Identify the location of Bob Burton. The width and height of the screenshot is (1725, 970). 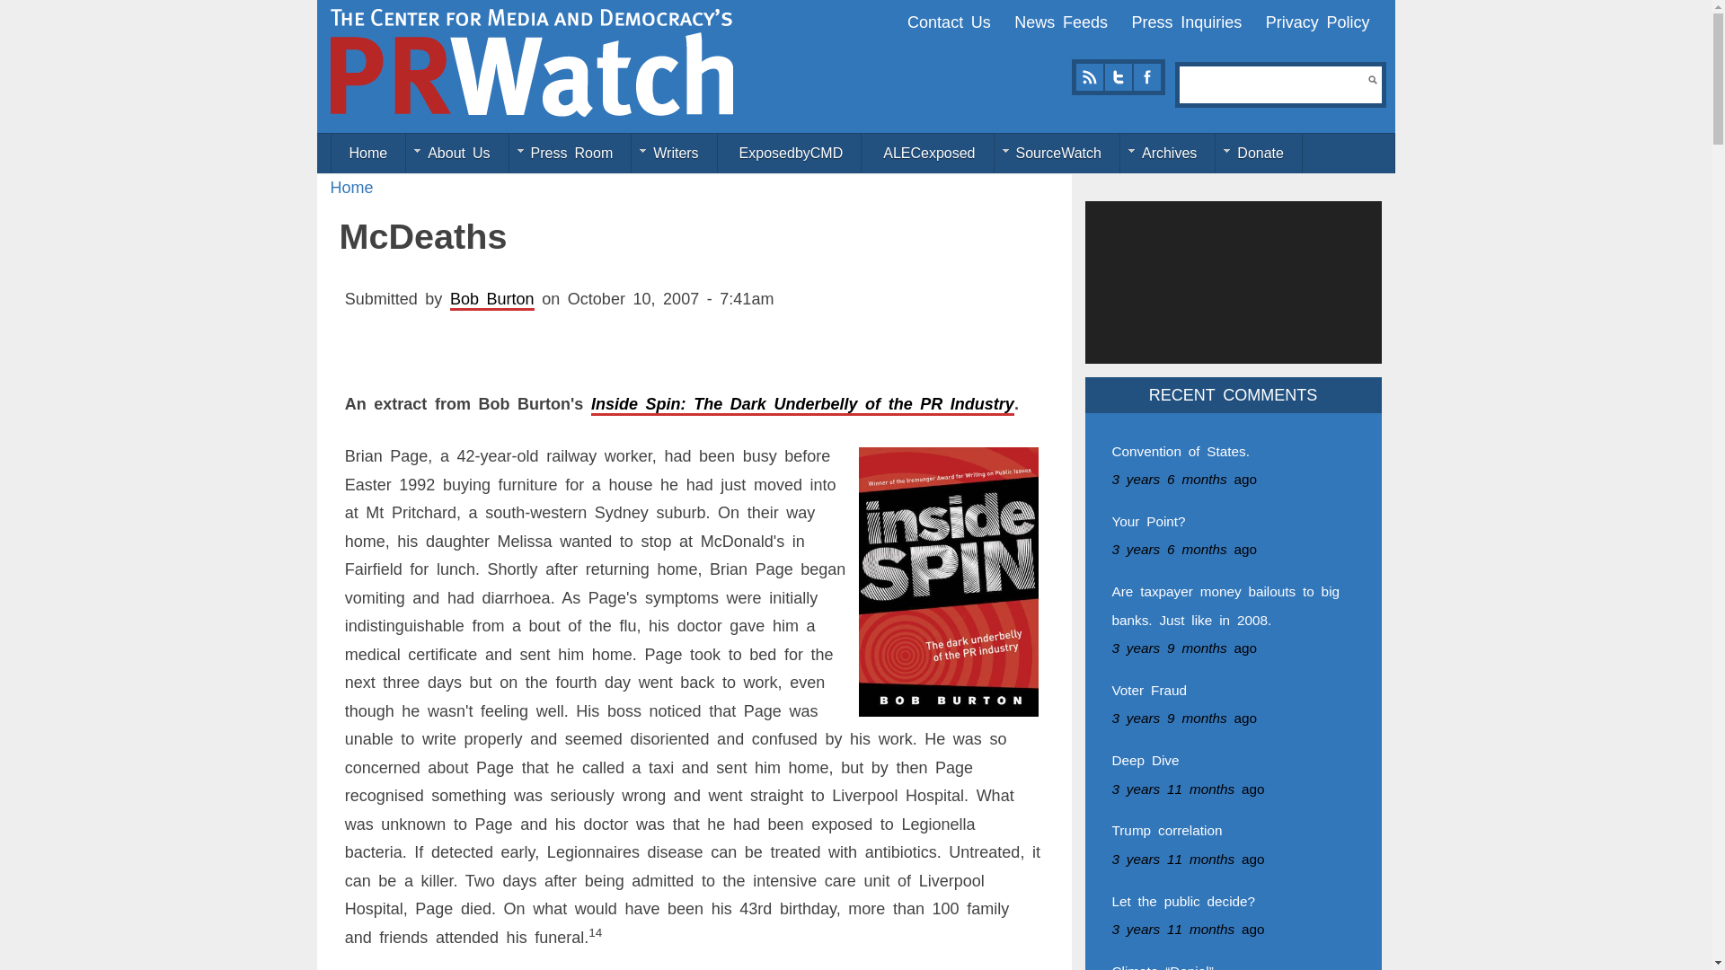
(492, 298).